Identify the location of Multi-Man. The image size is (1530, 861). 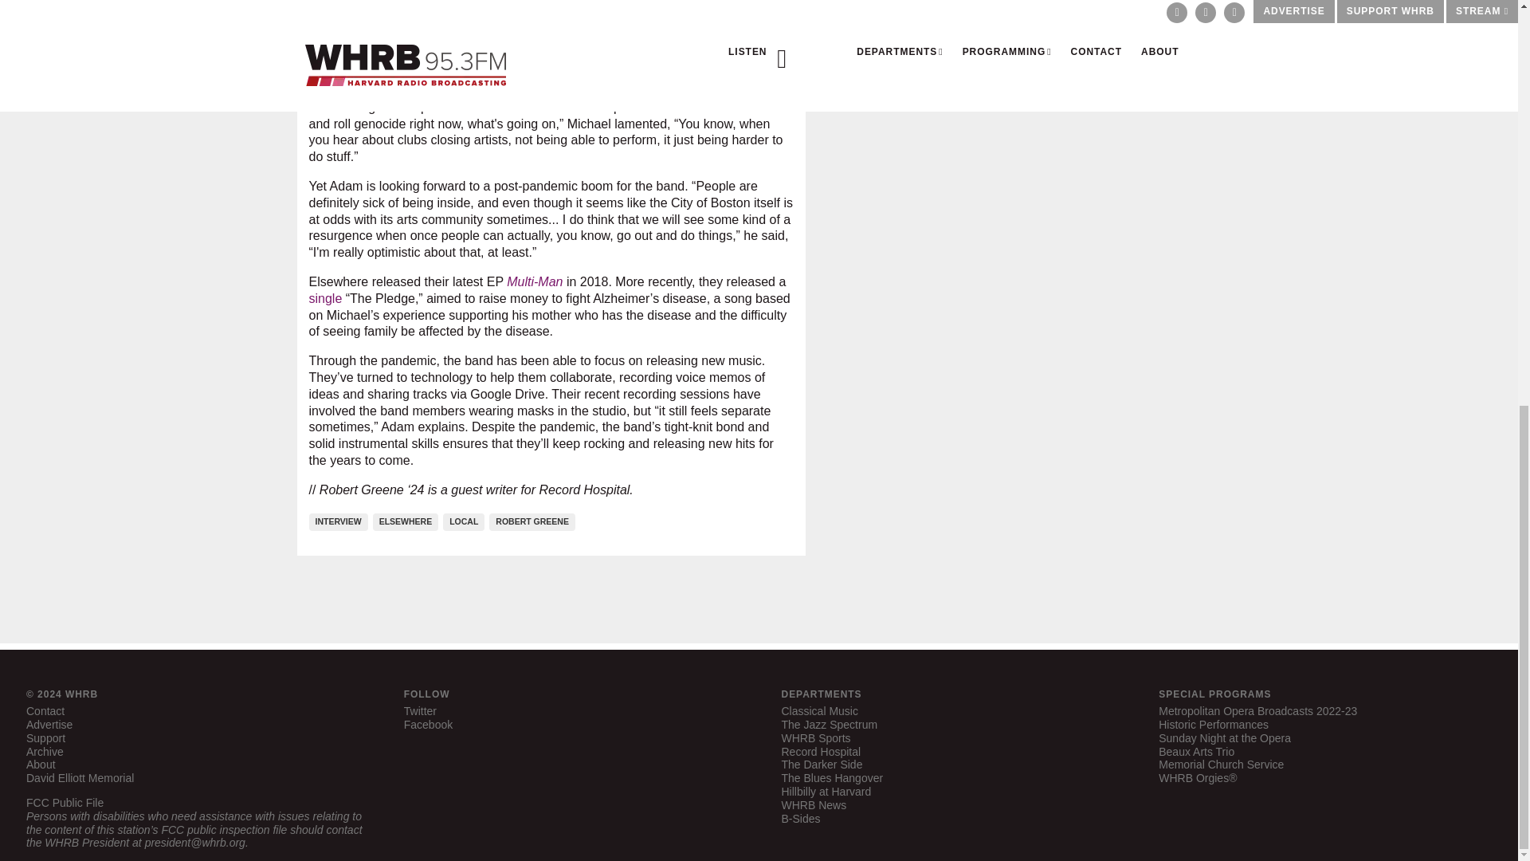
(534, 281).